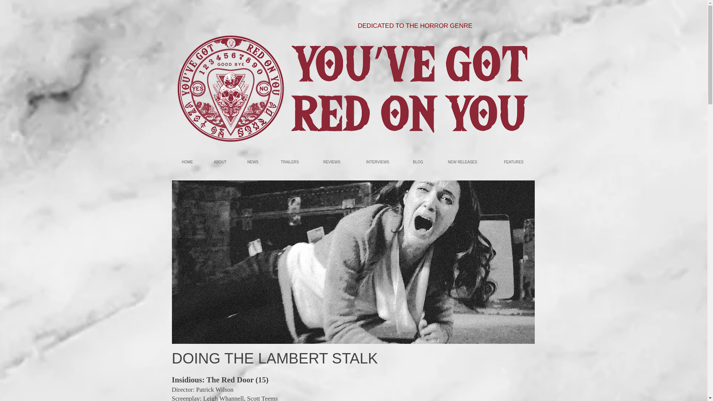 The image size is (713, 401). I want to click on HOME, so click(187, 162).